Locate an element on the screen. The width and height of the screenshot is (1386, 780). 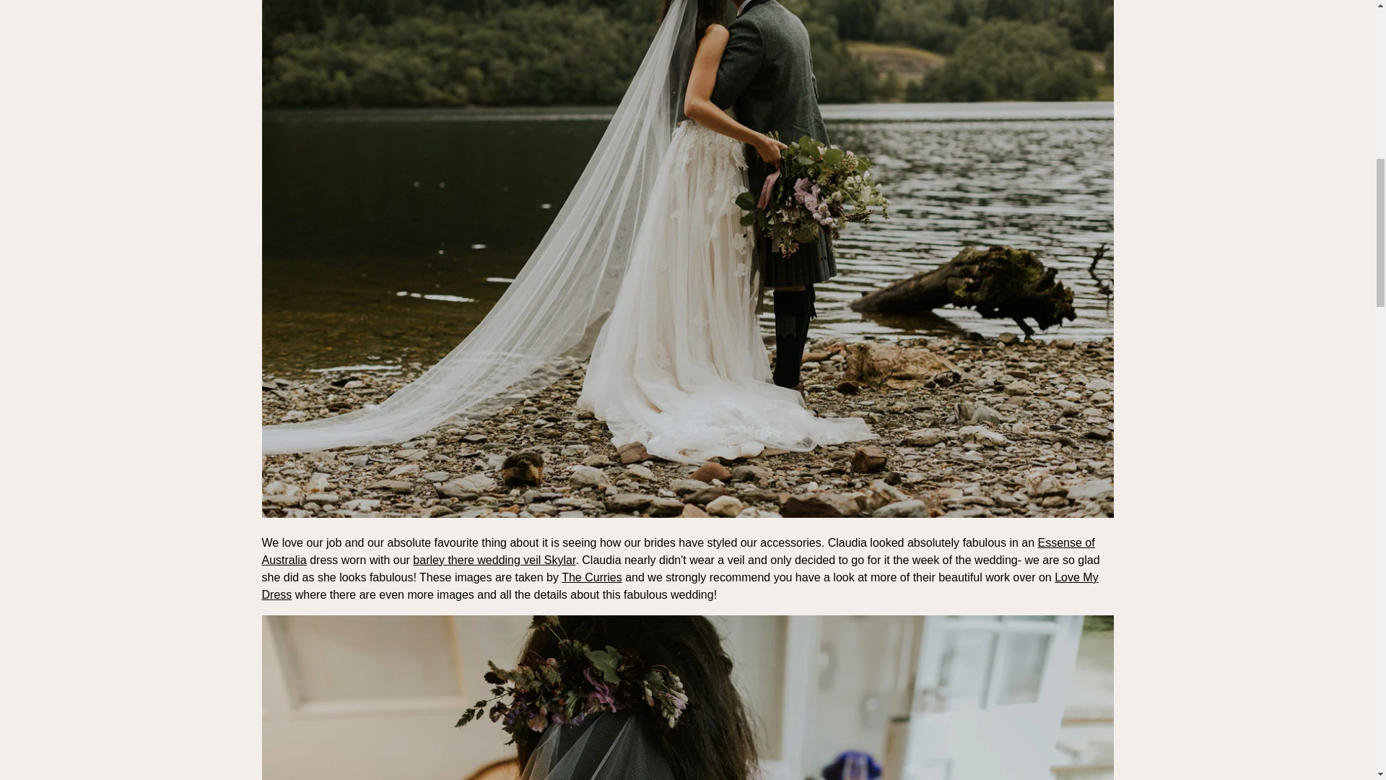
minimal wedding veil is located at coordinates (494, 560).